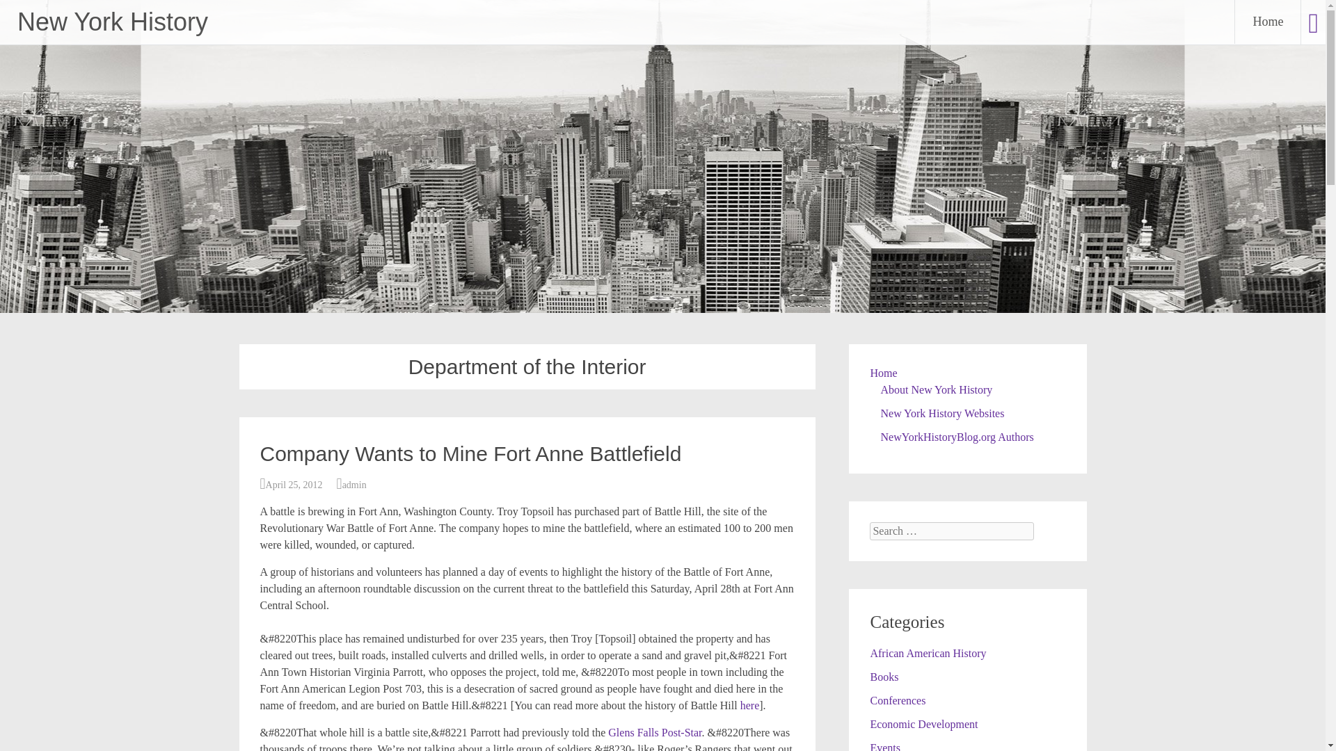  What do you see at coordinates (750, 705) in the screenshot?
I see `here` at bounding box center [750, 705].